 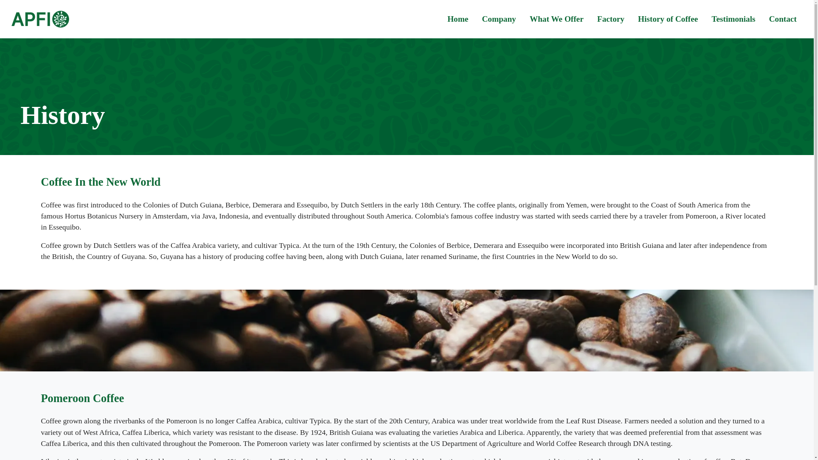 I want to click on Testimonials, so click(x=734, y=19).